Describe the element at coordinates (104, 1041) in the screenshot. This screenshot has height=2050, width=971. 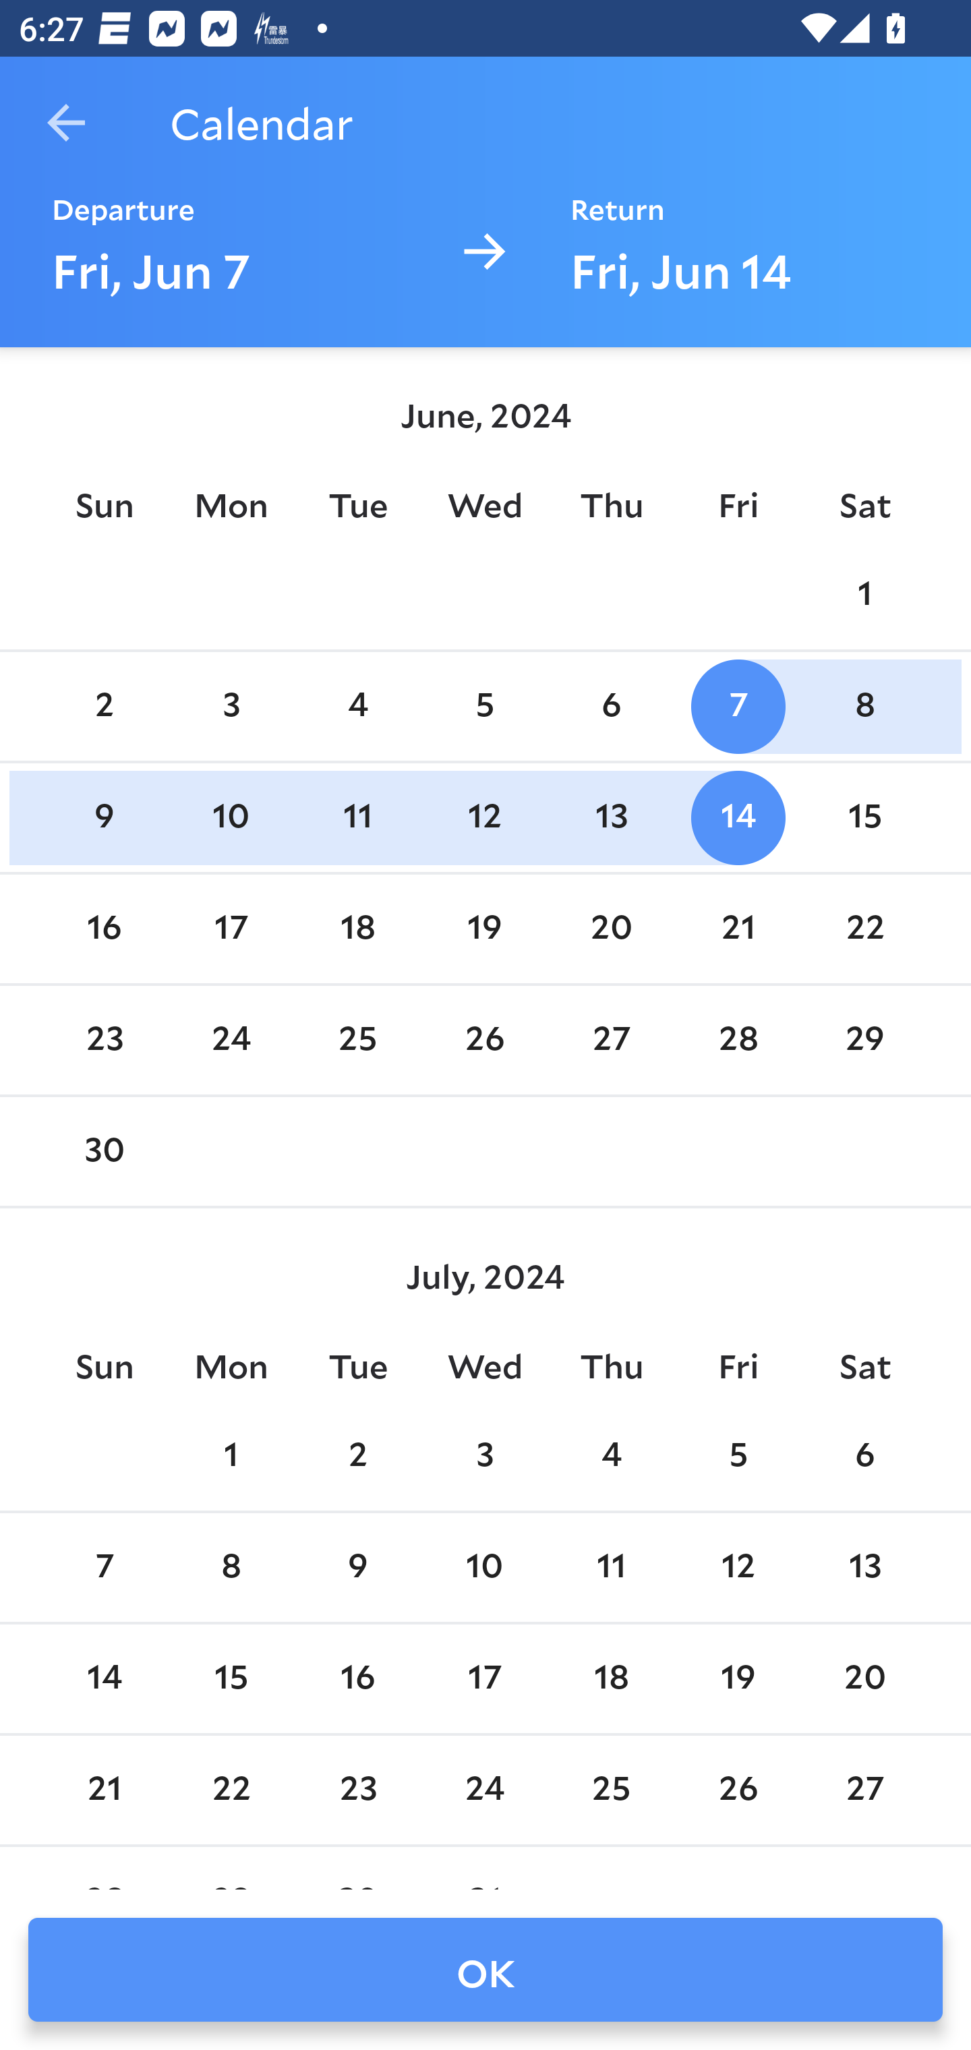
I see `23` at that location.